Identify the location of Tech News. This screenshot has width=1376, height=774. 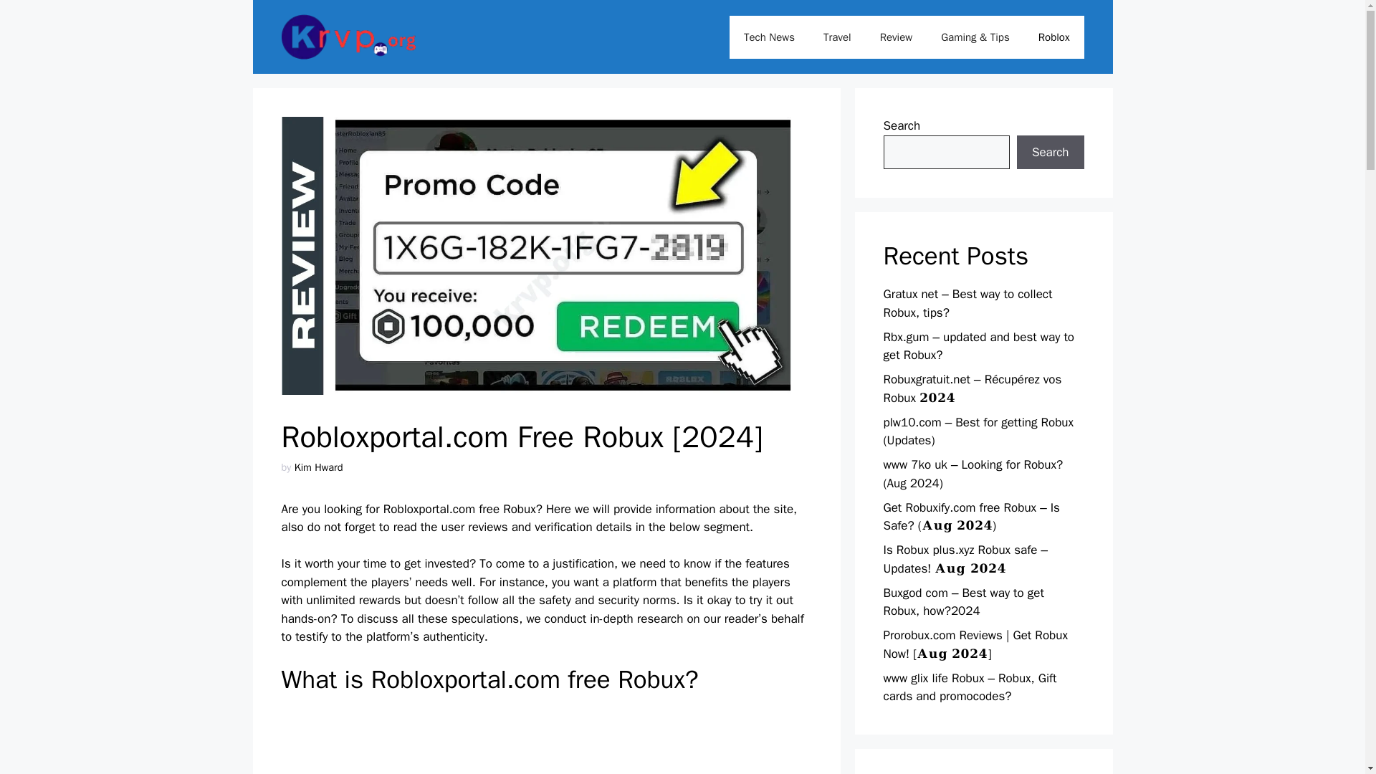
(768, 37).